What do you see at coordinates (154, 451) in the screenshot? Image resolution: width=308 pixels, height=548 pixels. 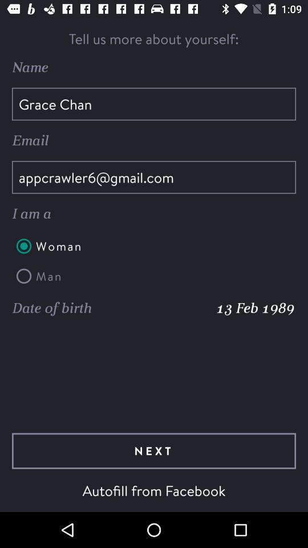 I see `tap item below date of birth item` at bounding box center [154, 451].